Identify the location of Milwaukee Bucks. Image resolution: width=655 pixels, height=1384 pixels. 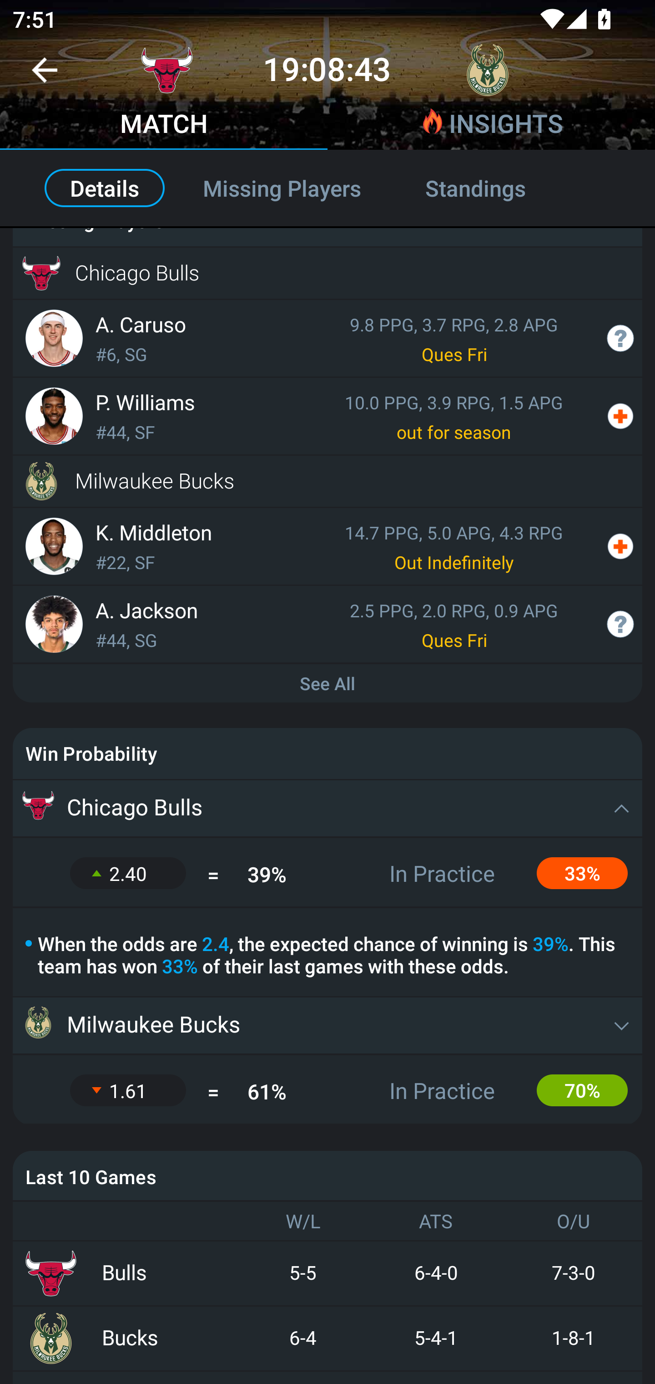
(327, 1025).